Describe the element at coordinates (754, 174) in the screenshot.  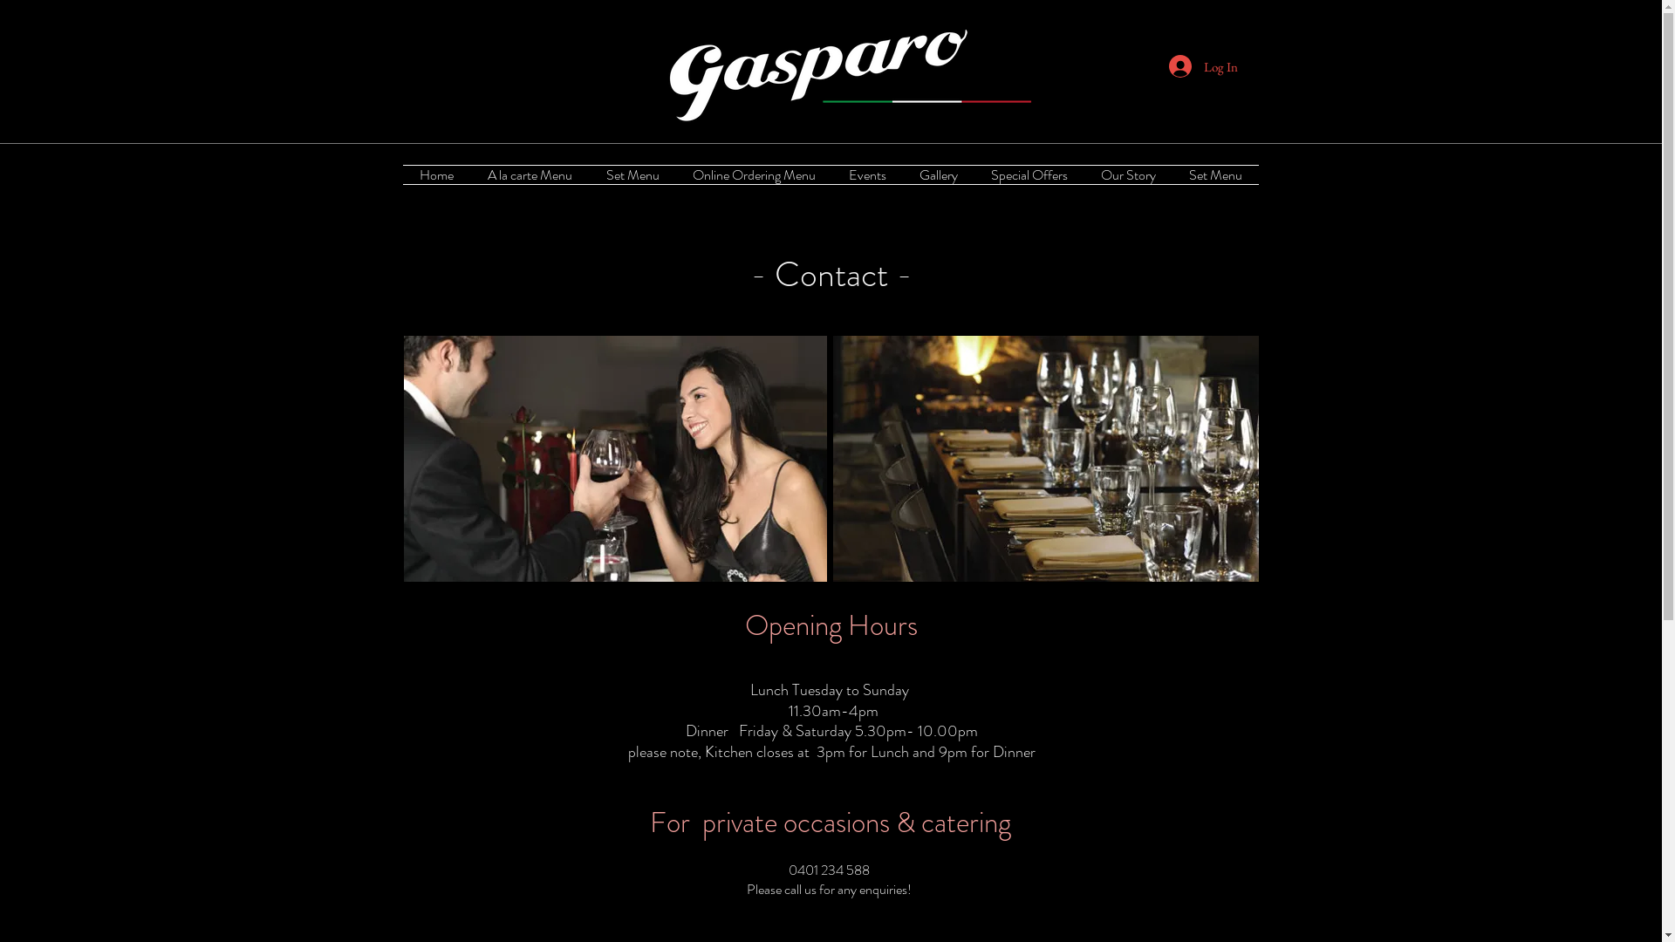
I see `Online Ordering Menu` at that location.